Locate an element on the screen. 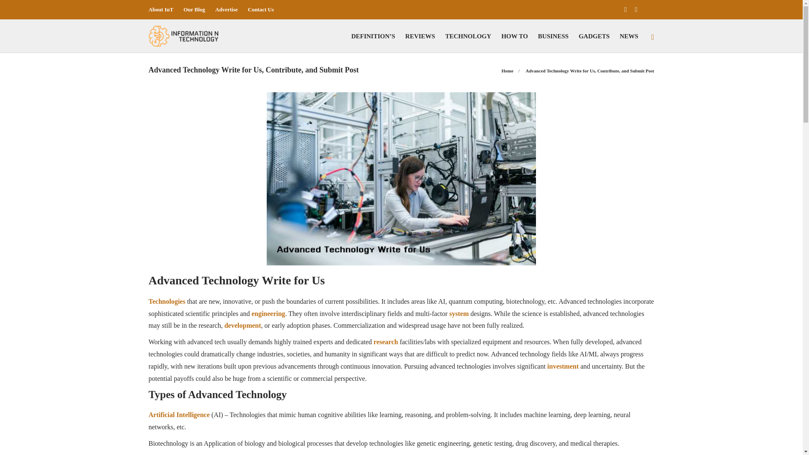  Contact Us is located at coordinates (260, 10).